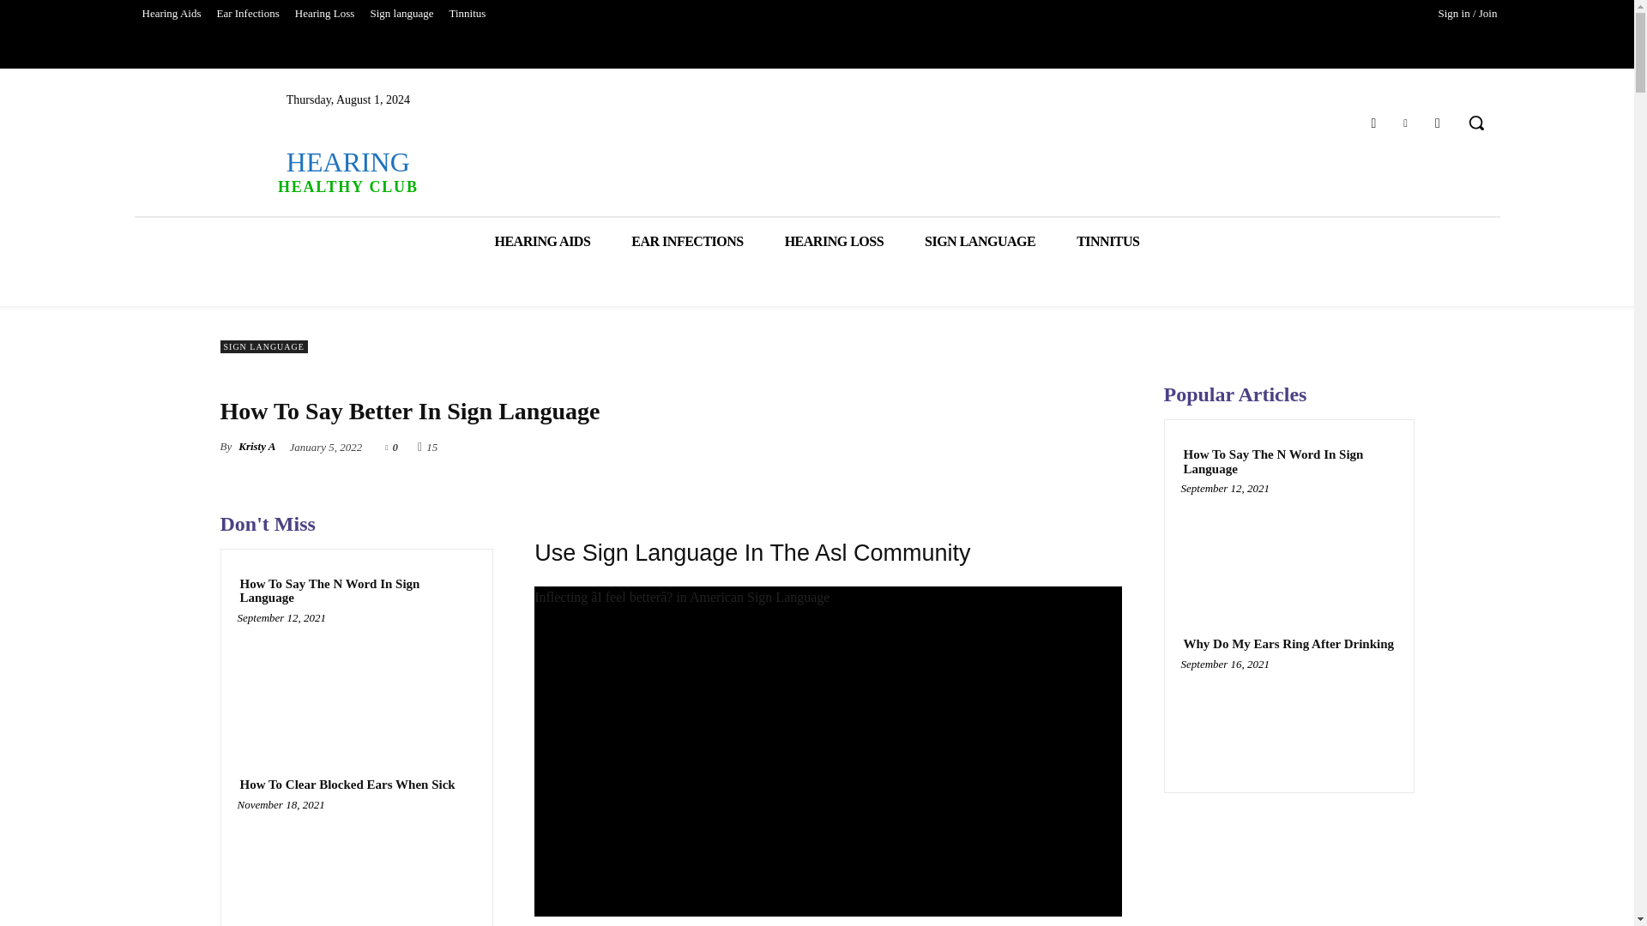 This screenshot has height=926, width=1647. I want to click on Facebook, so click(1372, 122).